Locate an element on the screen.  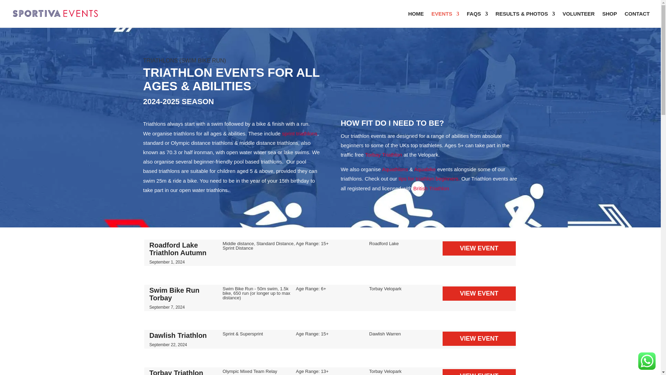
HOME is located at coordinates (416, 19).